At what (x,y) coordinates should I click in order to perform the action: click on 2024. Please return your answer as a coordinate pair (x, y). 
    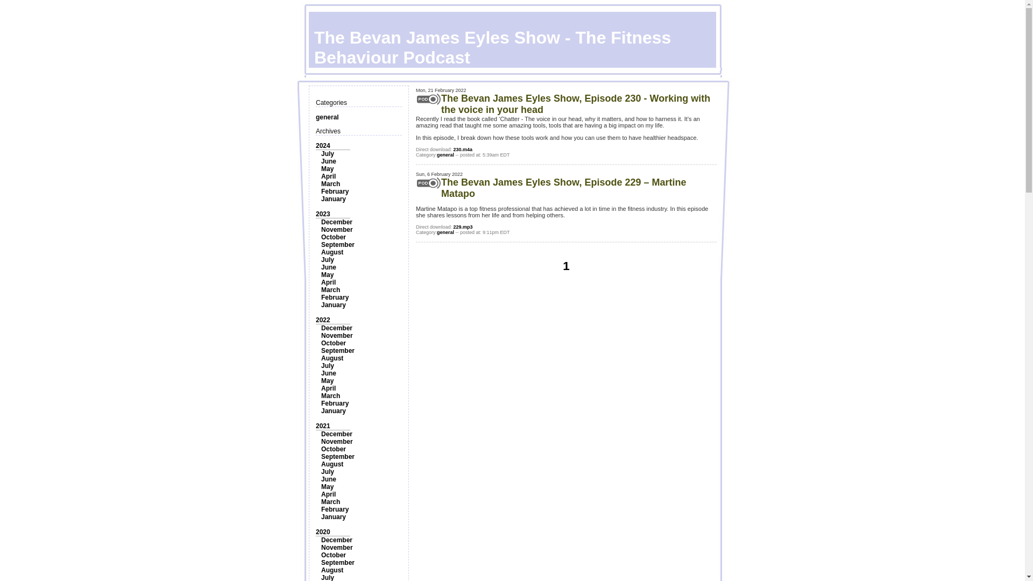
    Looking at the image, I should click on (323, 145).